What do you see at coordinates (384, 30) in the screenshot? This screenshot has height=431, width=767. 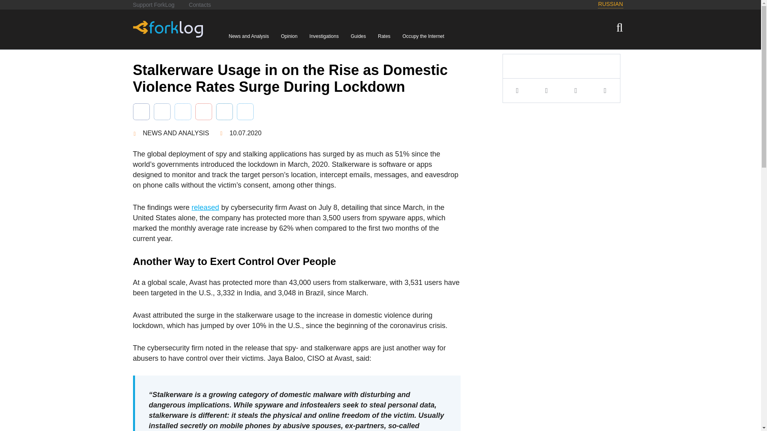 I see `Rates` at bounding box center [384, 30].